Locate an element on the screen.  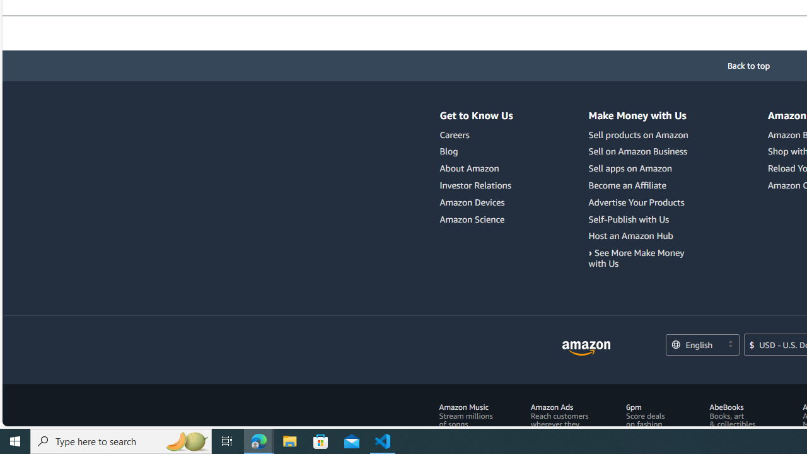
See More Make Money with Us is located at coordinates (636, 257).